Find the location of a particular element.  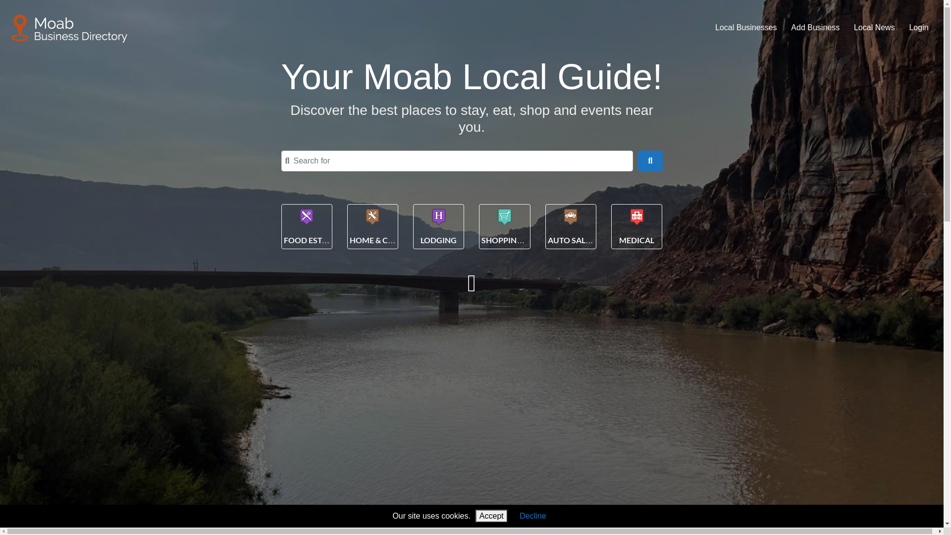

HOME & CONSTRUCTION is located at coordinates (398, 240).